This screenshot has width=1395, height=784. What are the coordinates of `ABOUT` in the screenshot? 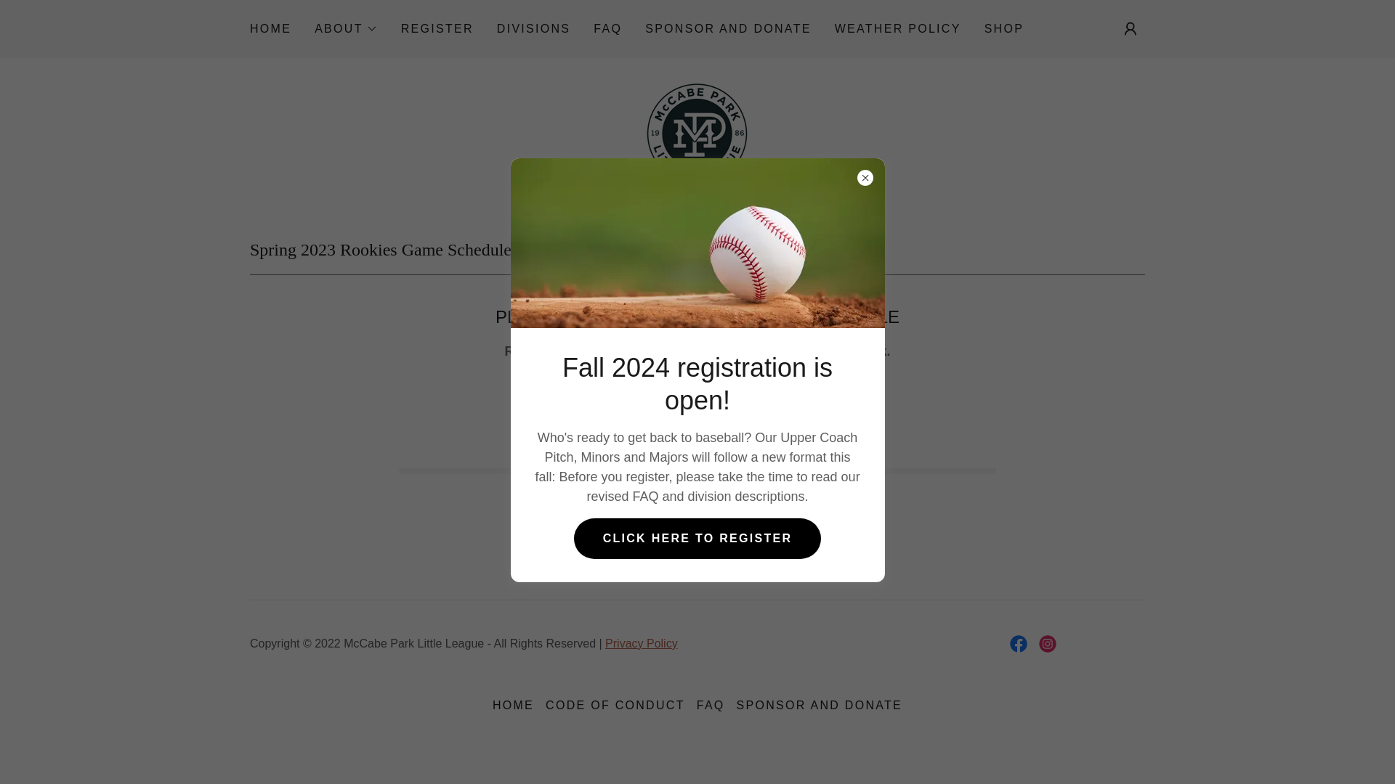 It's located at (346, 29).